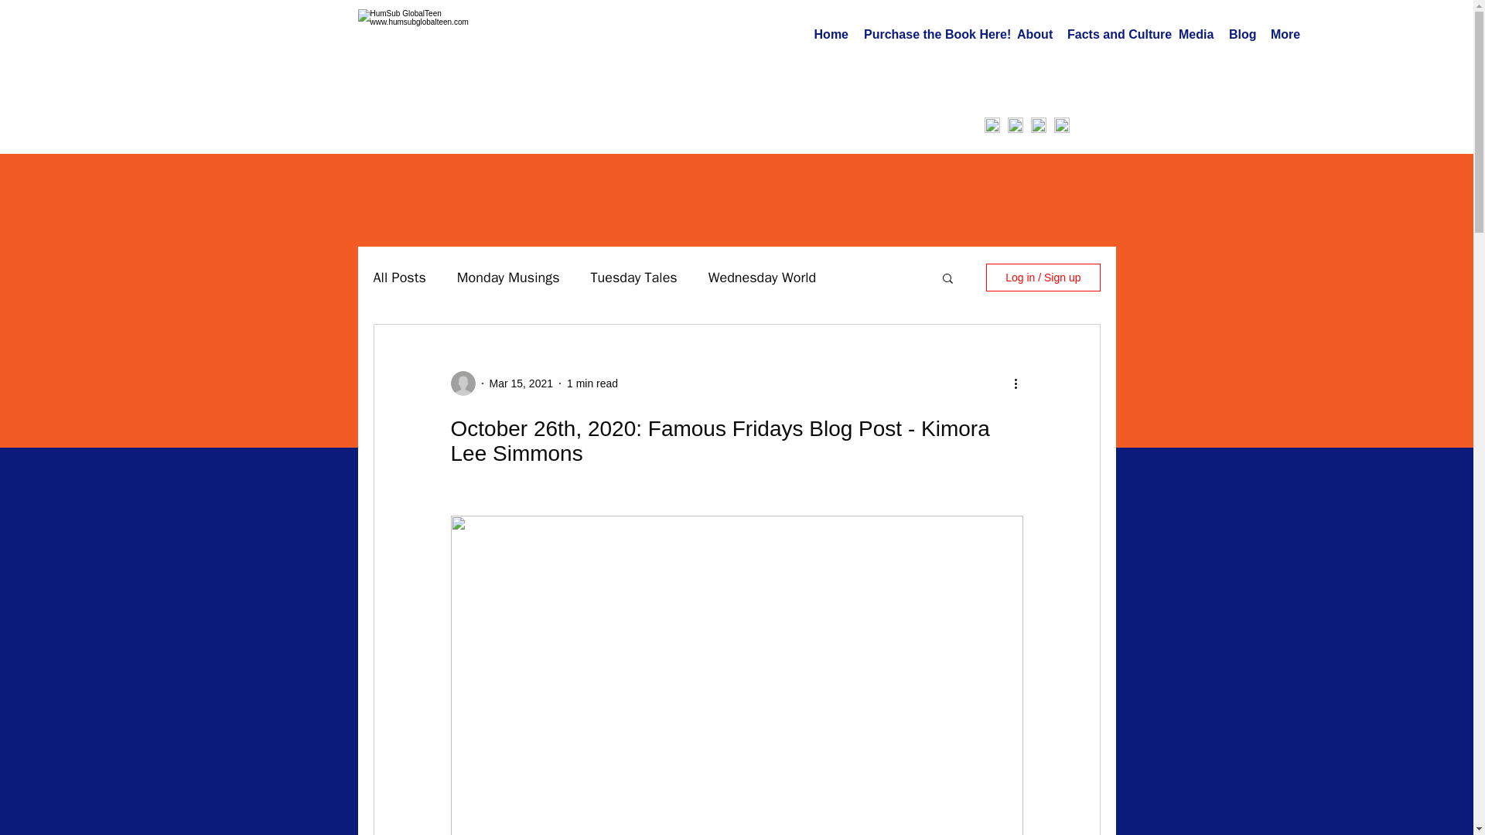 This screenshot has height=835, width=1485. I want to click on Wednesday World, so click(761, 277).